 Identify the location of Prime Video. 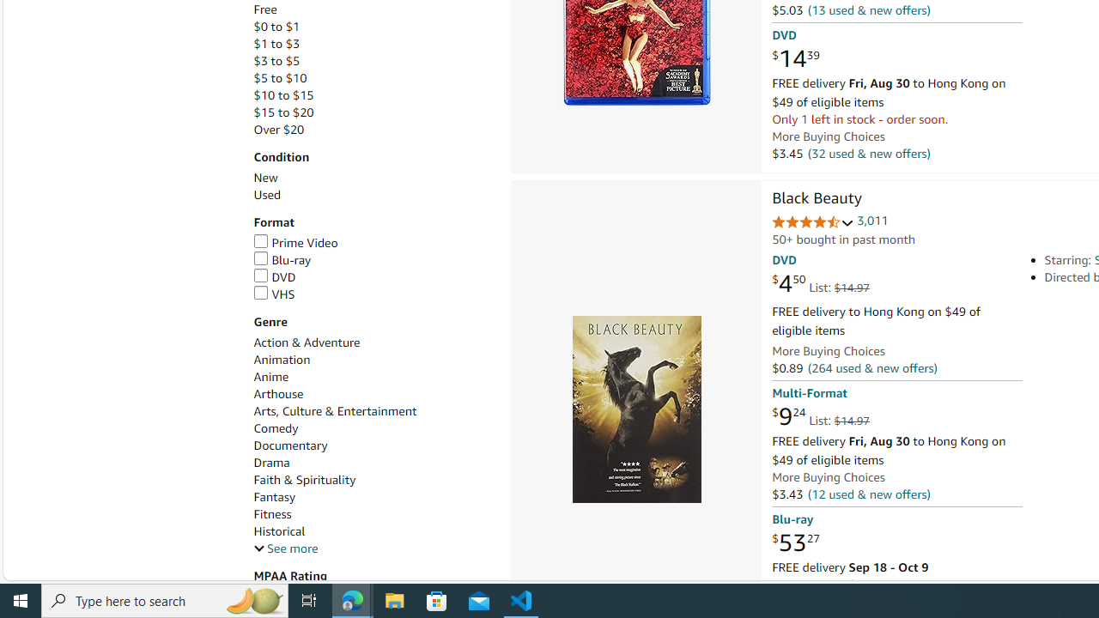
(373, 244).